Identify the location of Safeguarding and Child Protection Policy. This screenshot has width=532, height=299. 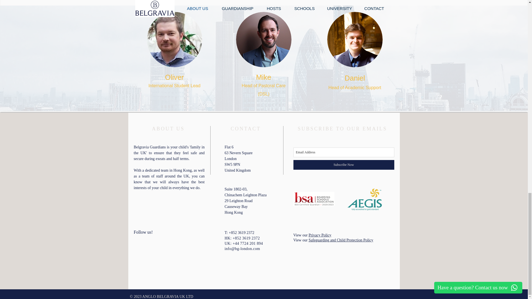
(341, 240).